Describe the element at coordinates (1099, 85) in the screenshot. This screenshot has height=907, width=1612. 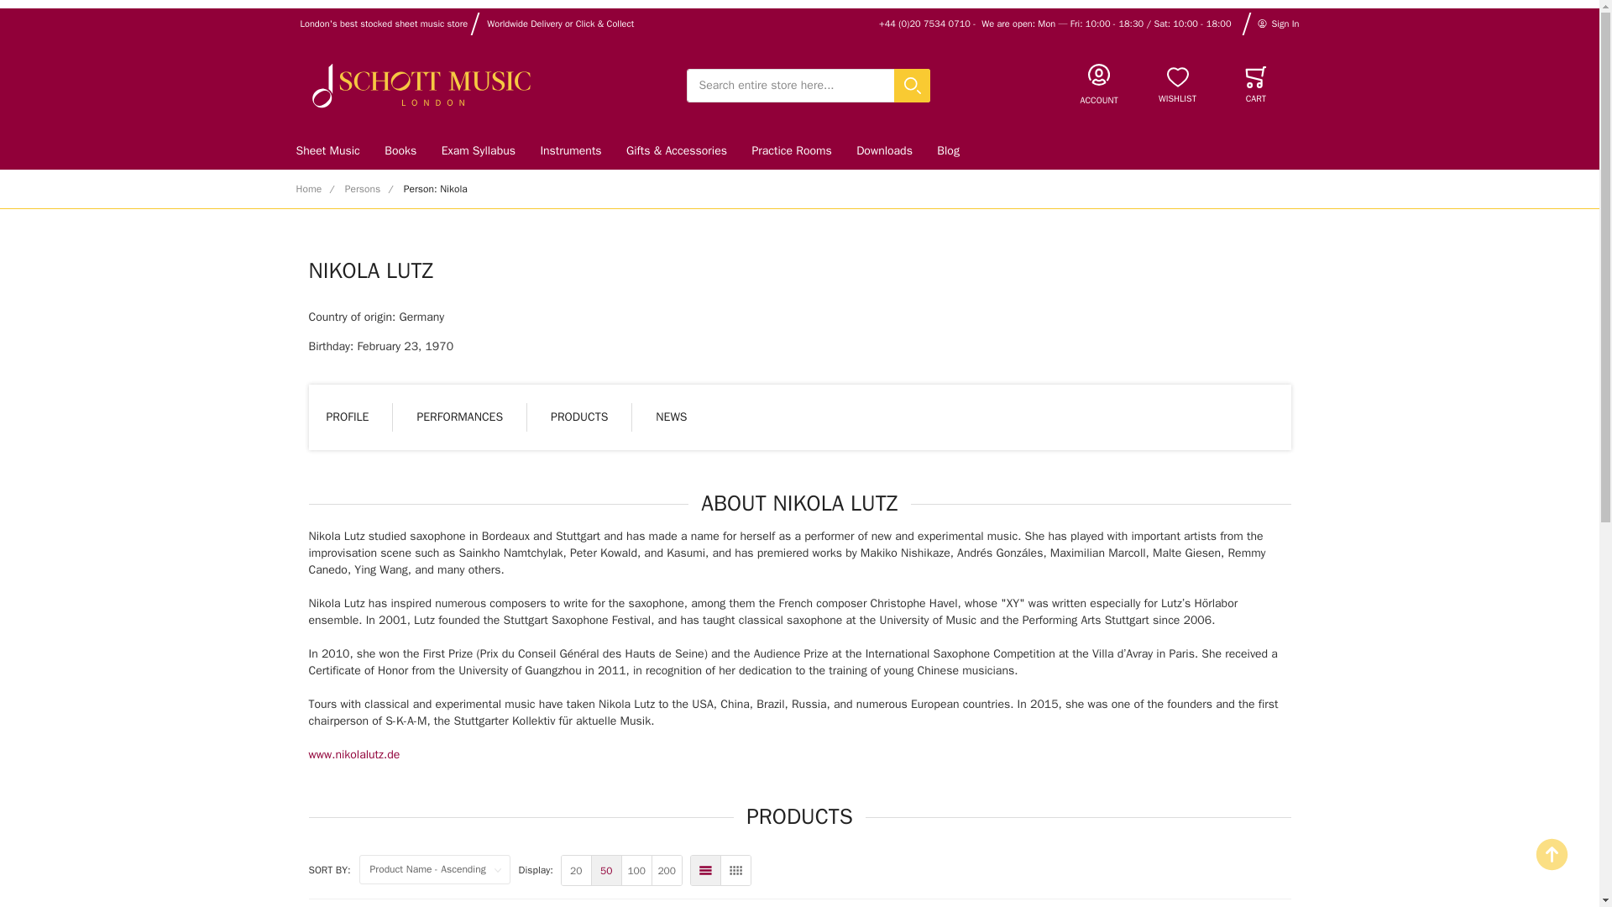
I see `ACCOUNT` at that location.